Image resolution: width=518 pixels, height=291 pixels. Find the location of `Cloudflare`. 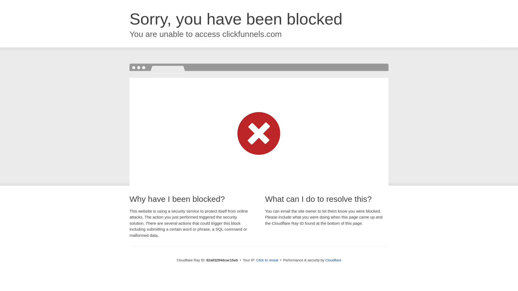

Cloudflare is located at coordinates (333, 260).